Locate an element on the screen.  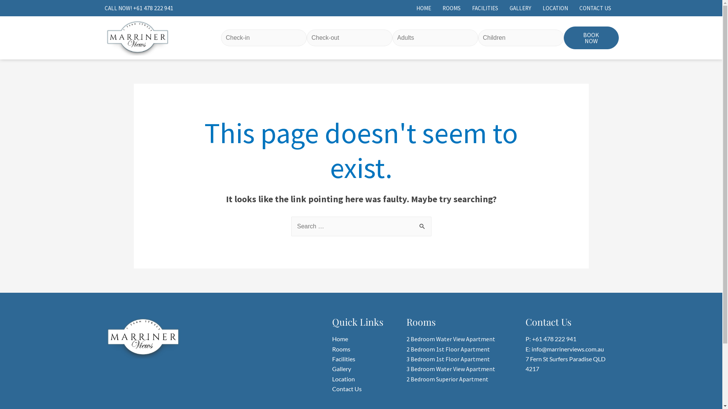
2 Bedroom Water View Apartment is located at coordinates (462, 339).